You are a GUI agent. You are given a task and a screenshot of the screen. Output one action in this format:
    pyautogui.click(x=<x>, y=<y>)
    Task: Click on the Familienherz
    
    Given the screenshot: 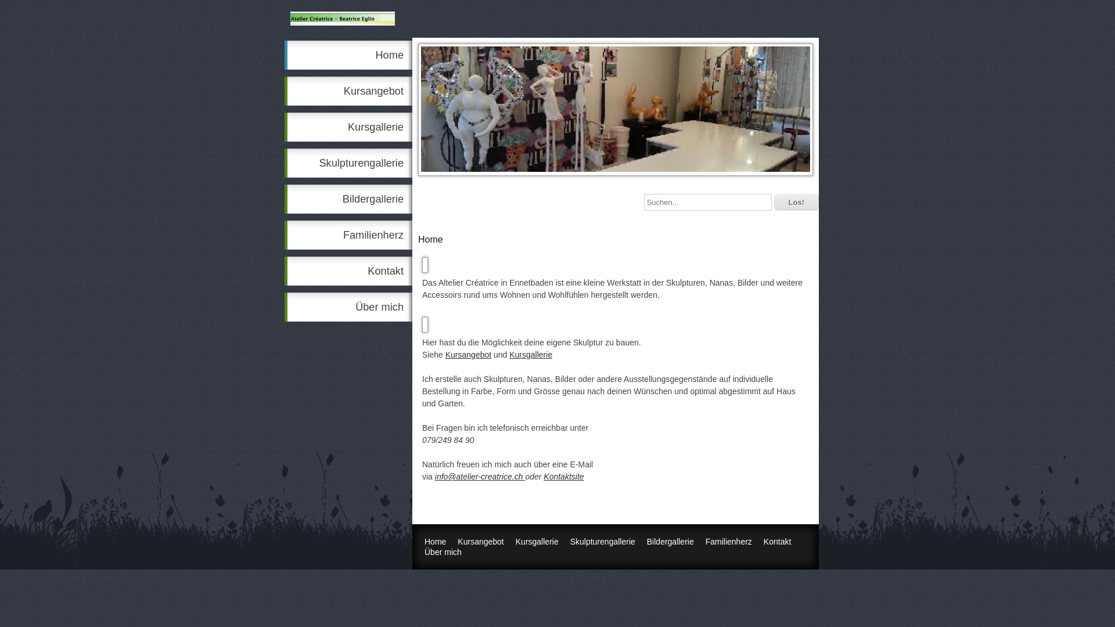 What is the action you would take?
    pyautogui.click(x=348, y=235)
    